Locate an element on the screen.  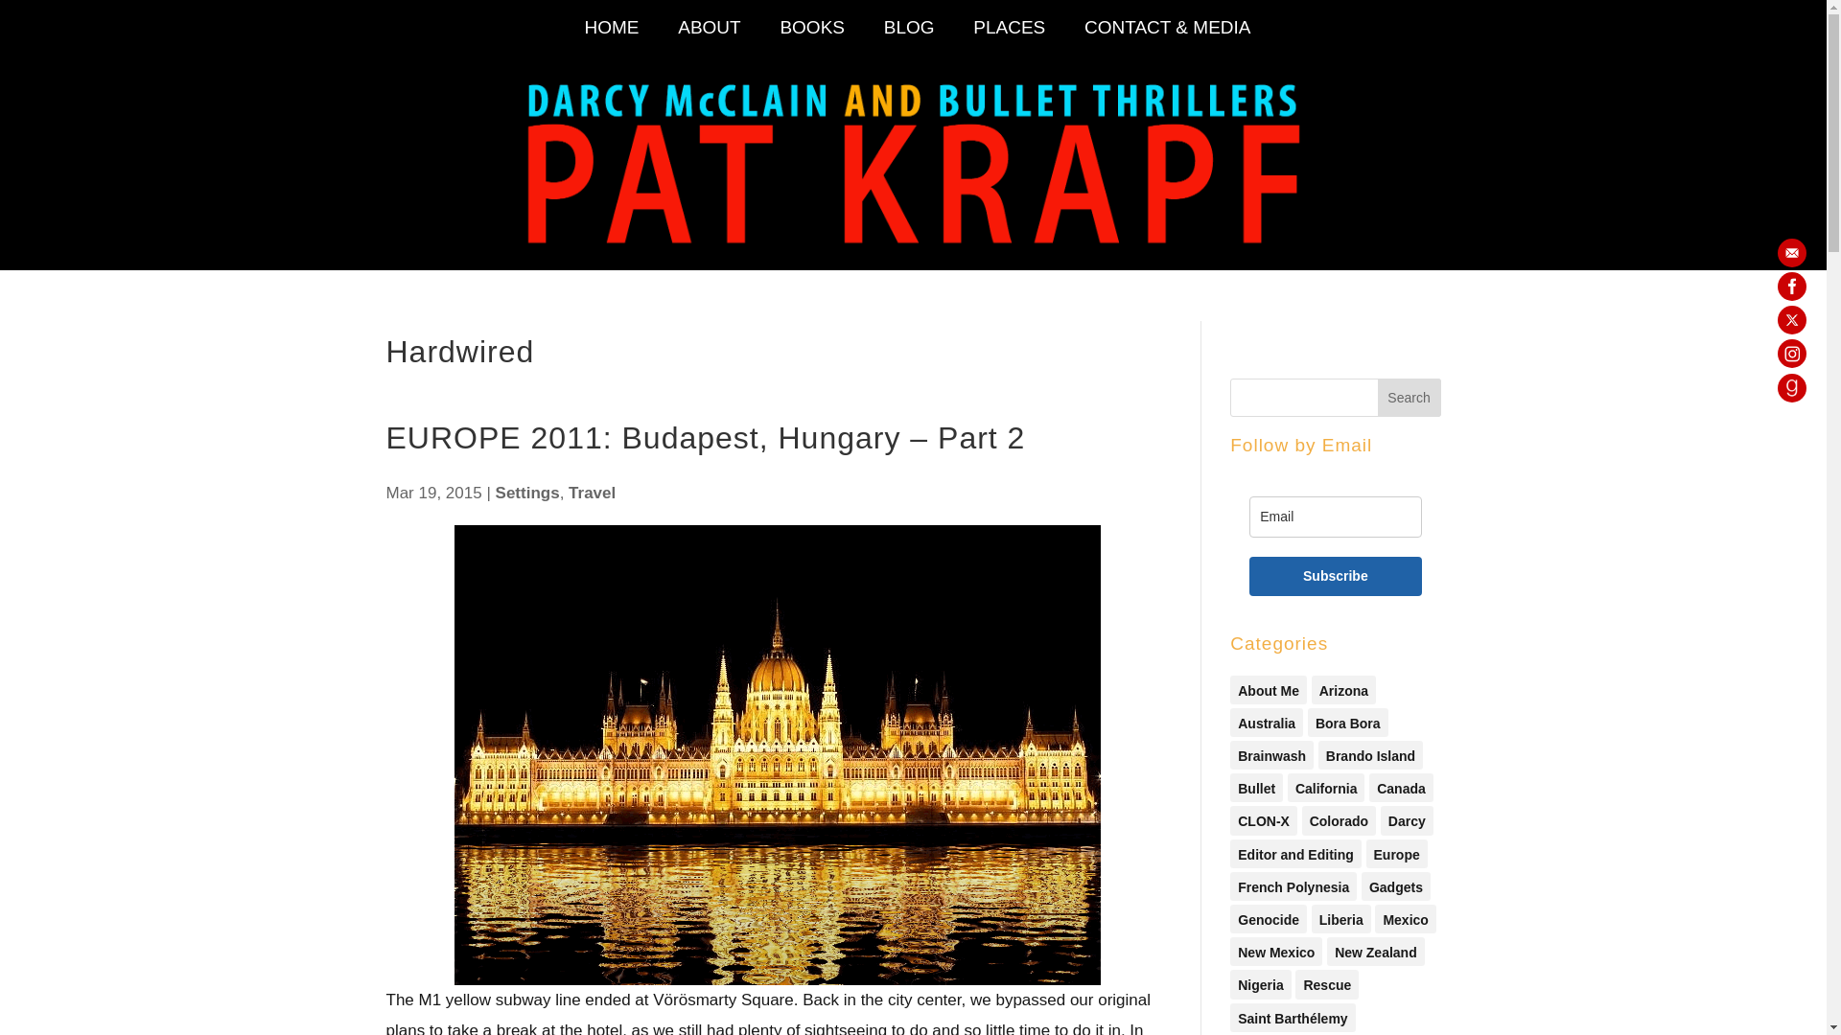
Australia is located at coordinates (1266, 722).